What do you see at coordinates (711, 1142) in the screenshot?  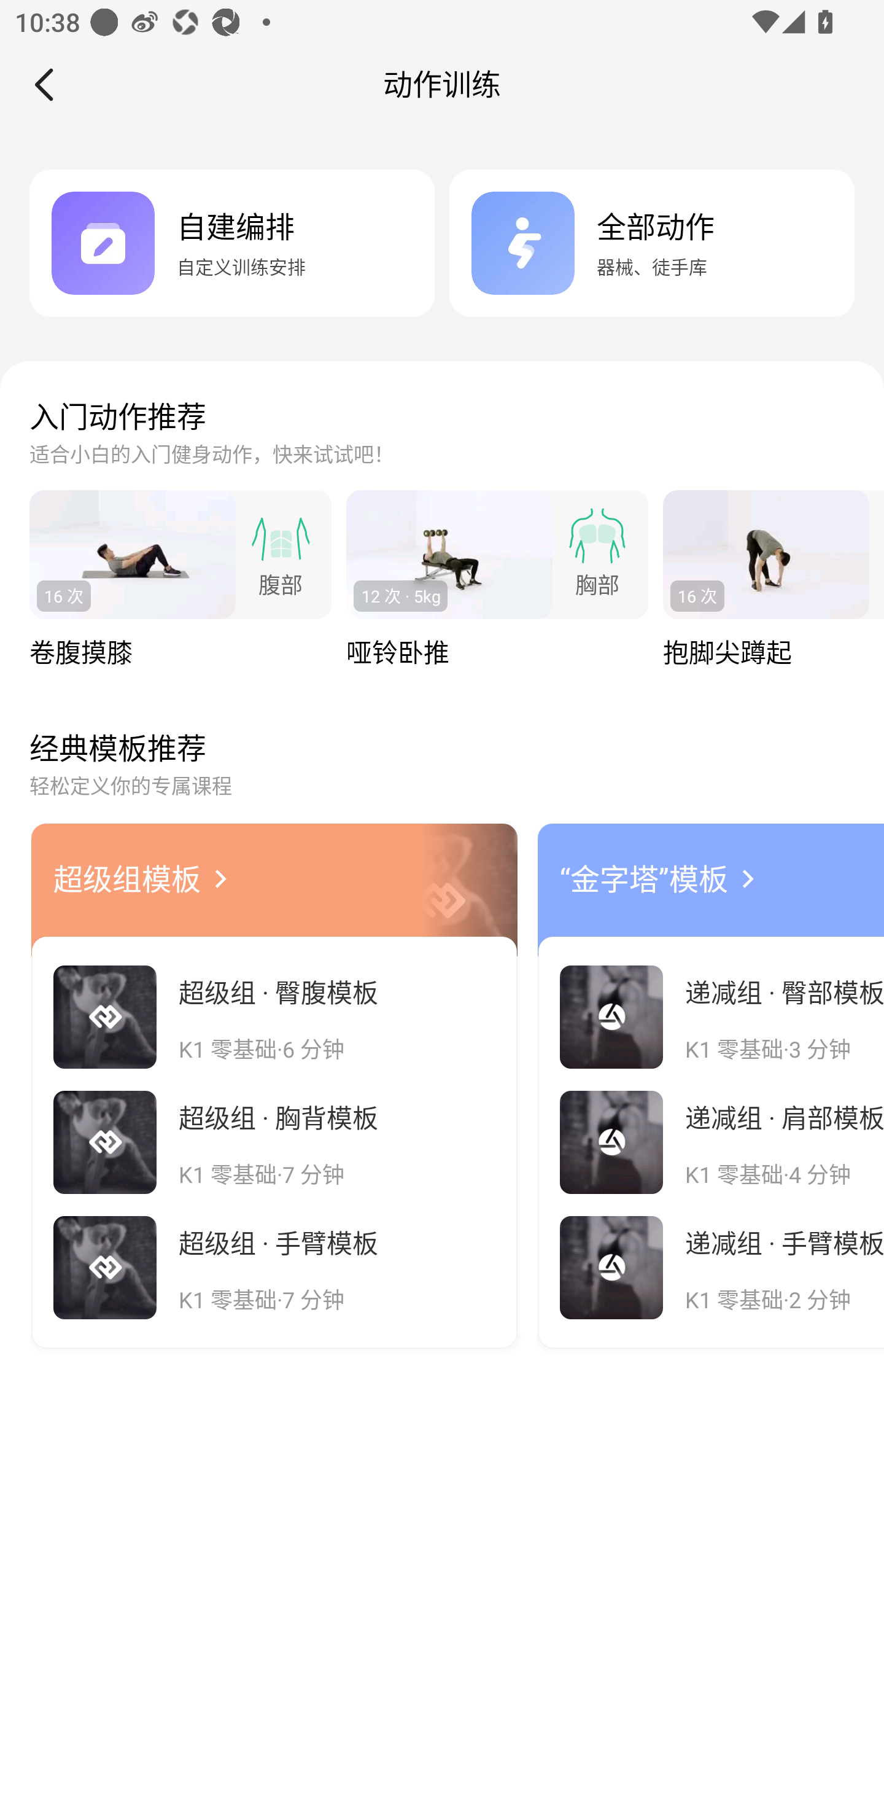 I see `递减组 · 肩部模板 K1 零基础·4 分钟` at bounding box center [711, 1142].